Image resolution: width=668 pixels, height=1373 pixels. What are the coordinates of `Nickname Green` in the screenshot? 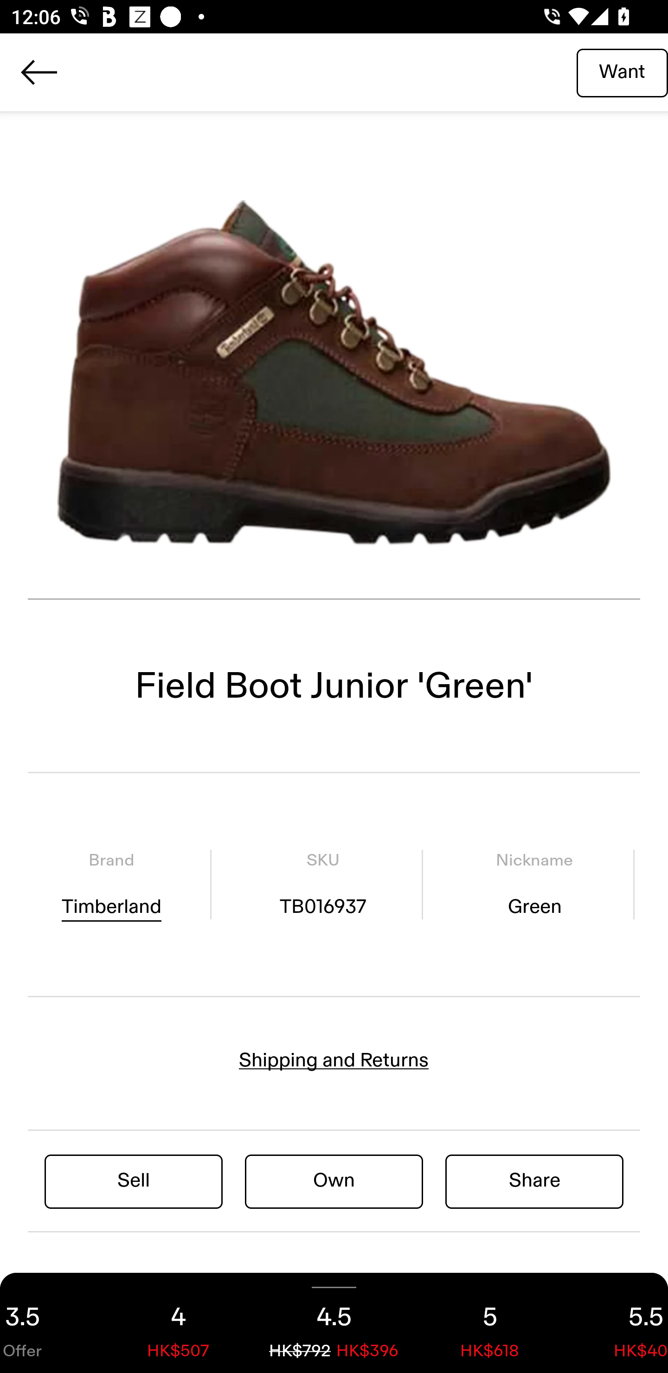 It's located at (534, 884).